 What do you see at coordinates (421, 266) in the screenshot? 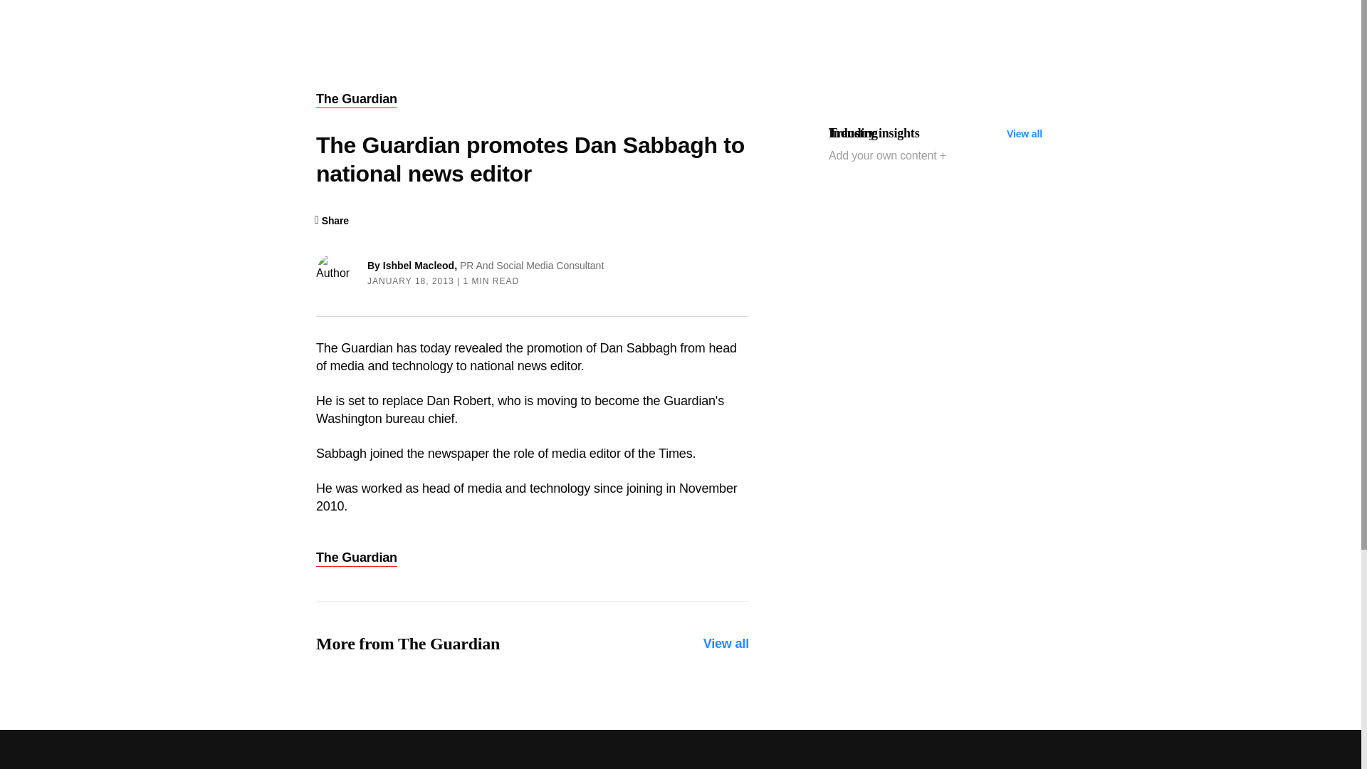
I see `Ishbel Macleod,` at bounding box center [421, 266].